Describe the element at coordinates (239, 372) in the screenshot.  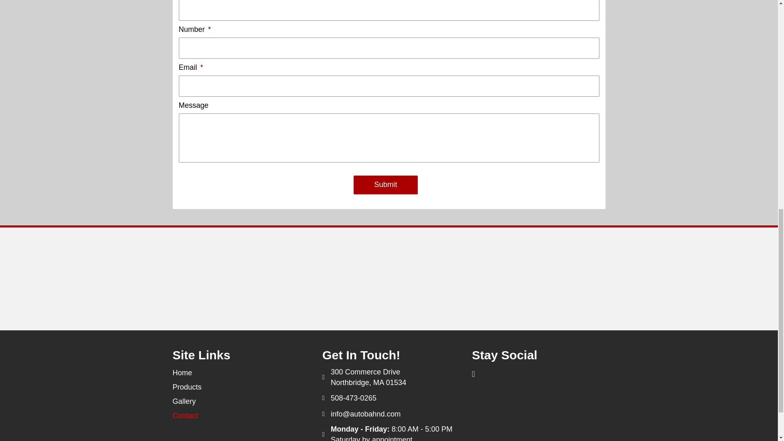
I see `Home` at that location.